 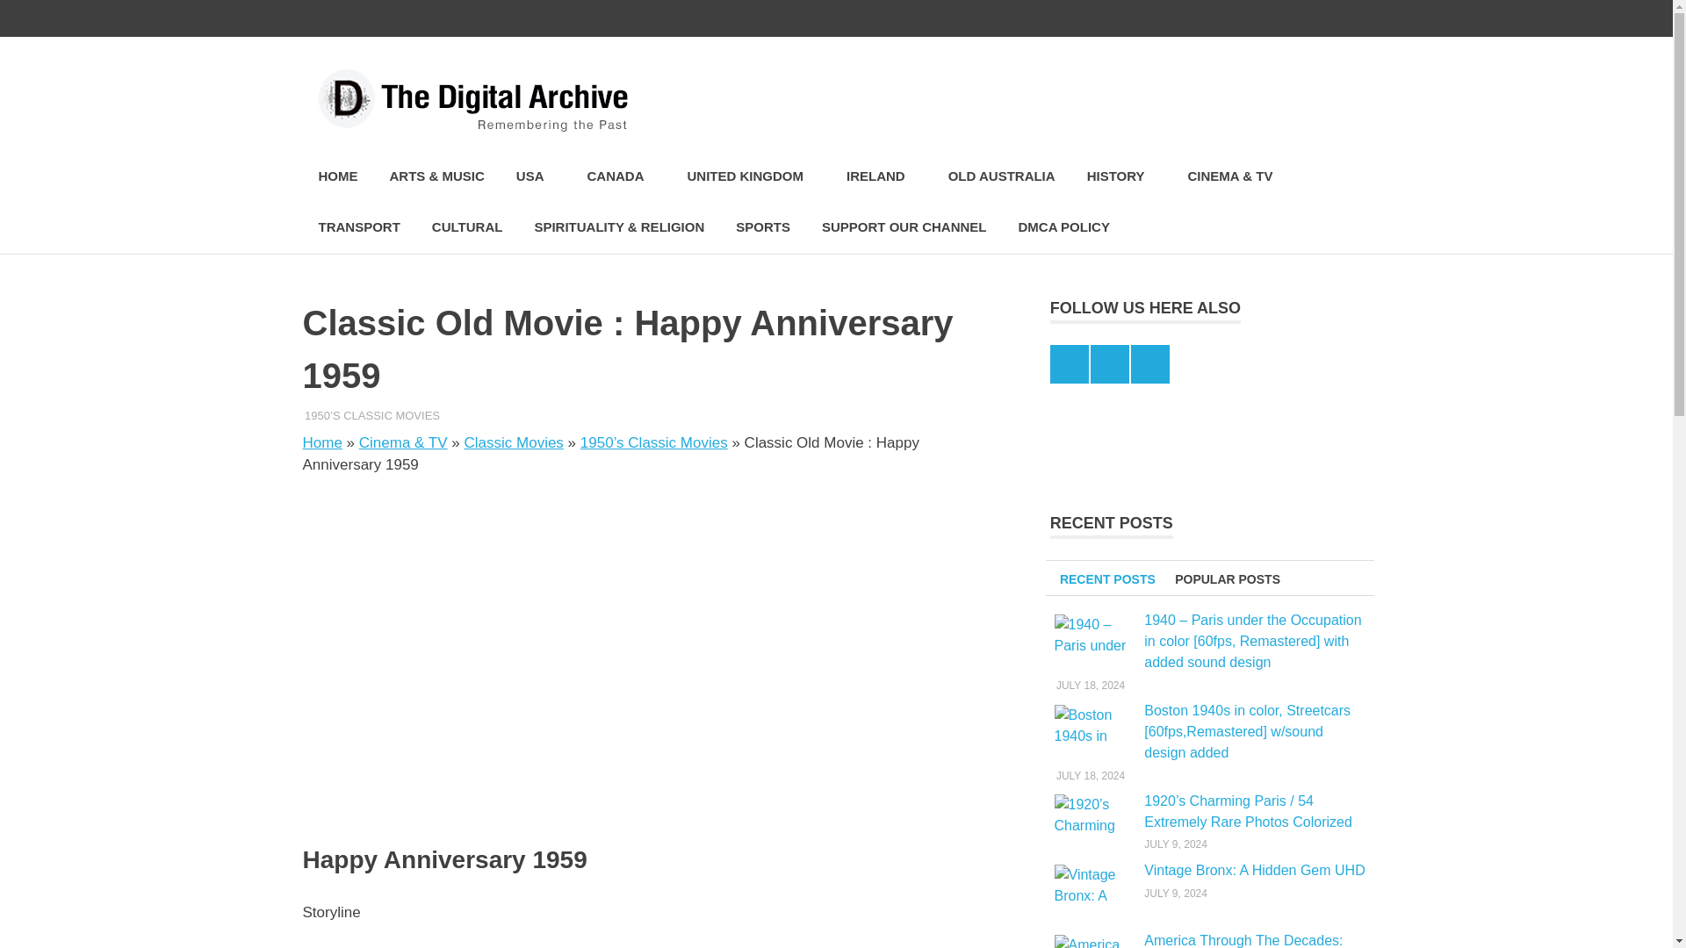 I want to click on Vintage Bronx: A Hidden Gem UHD, so click(x=1093, y=887).